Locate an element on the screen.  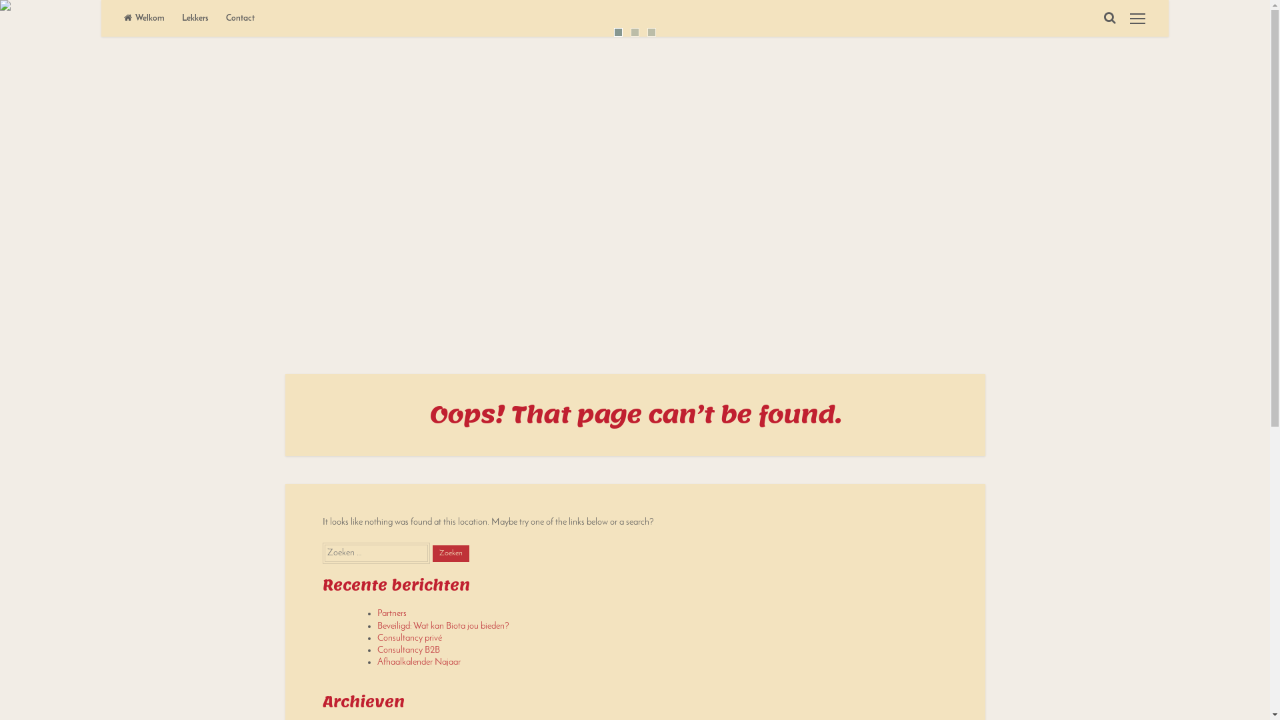
Consultancy B2B is located at coordinates (409, 651).